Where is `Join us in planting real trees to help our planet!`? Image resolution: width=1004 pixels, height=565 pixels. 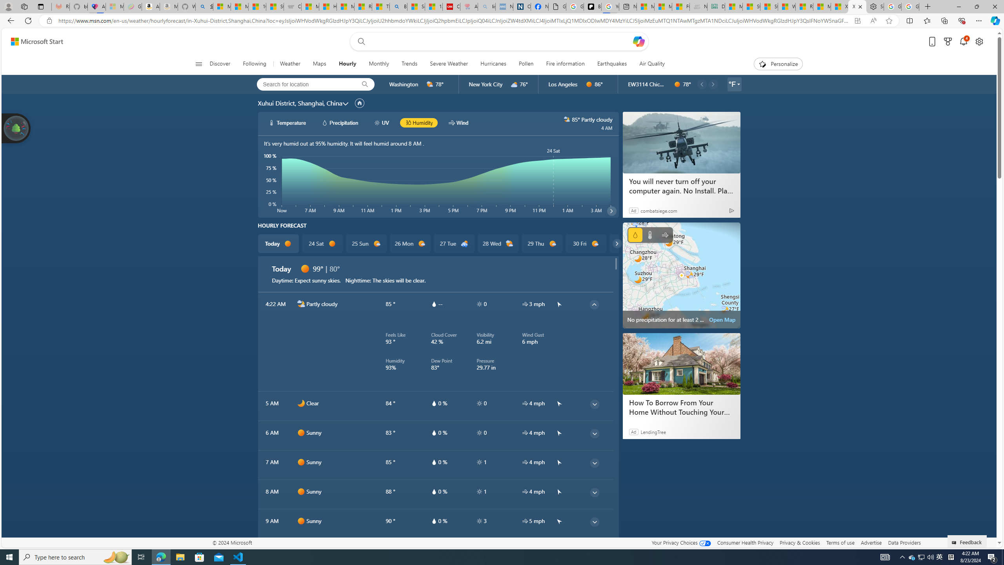
Join us in planting real trees to help our planet! is located at coordinates (16, 128).